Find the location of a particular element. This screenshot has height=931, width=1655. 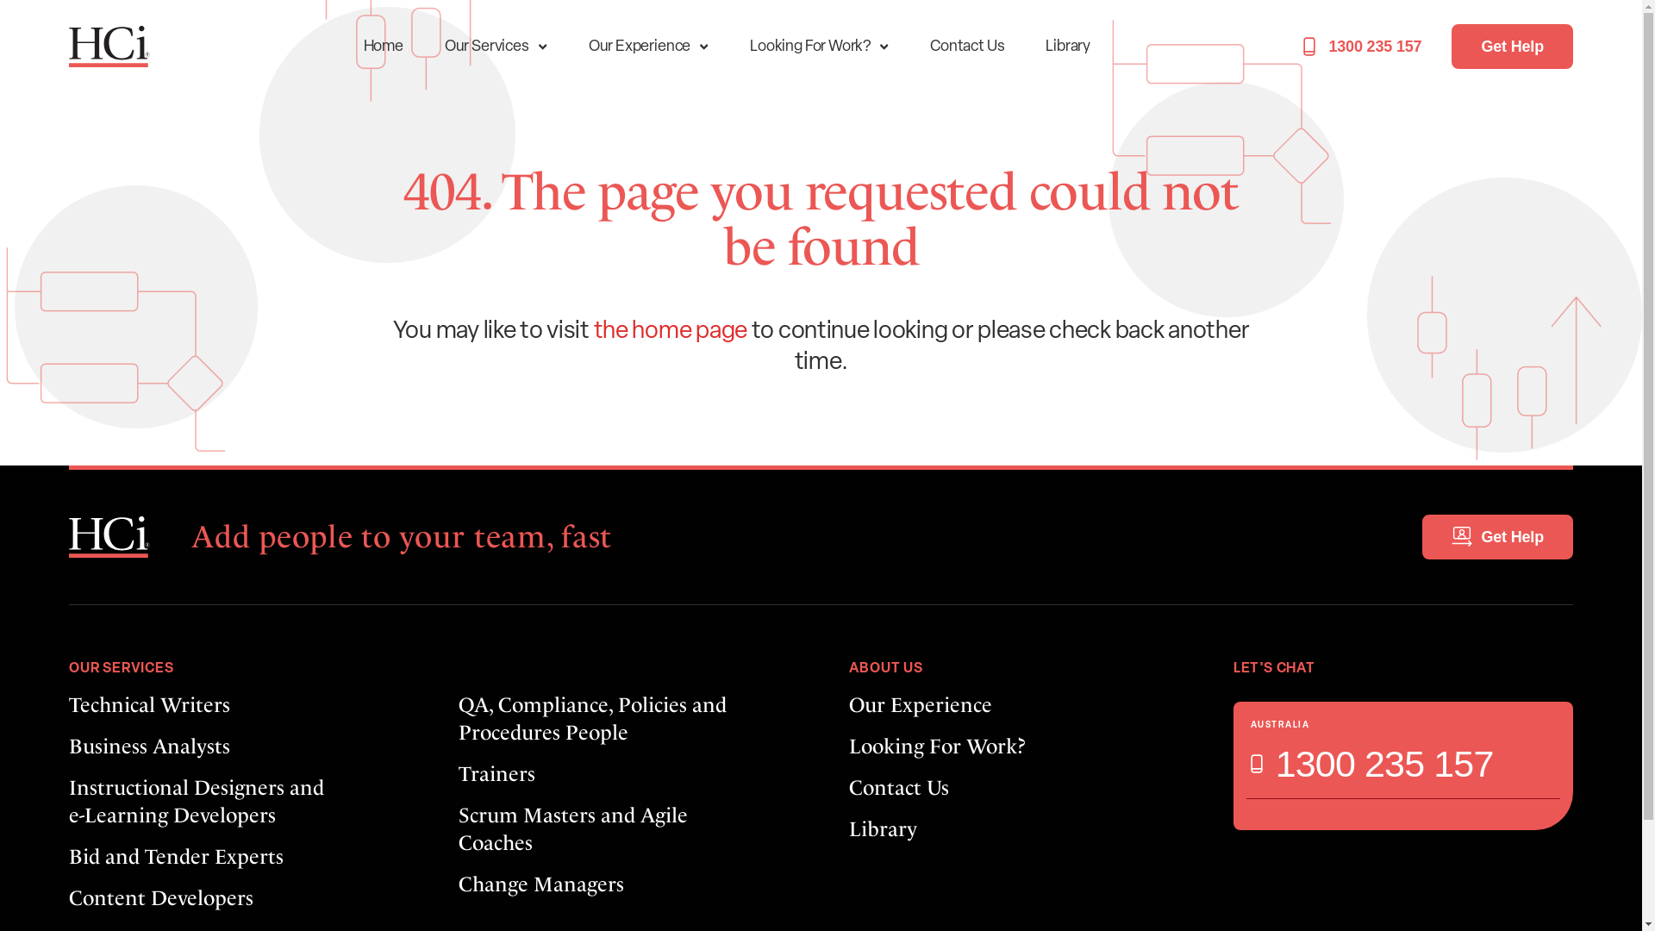

Get Help is located at coordinates (1498, 537).